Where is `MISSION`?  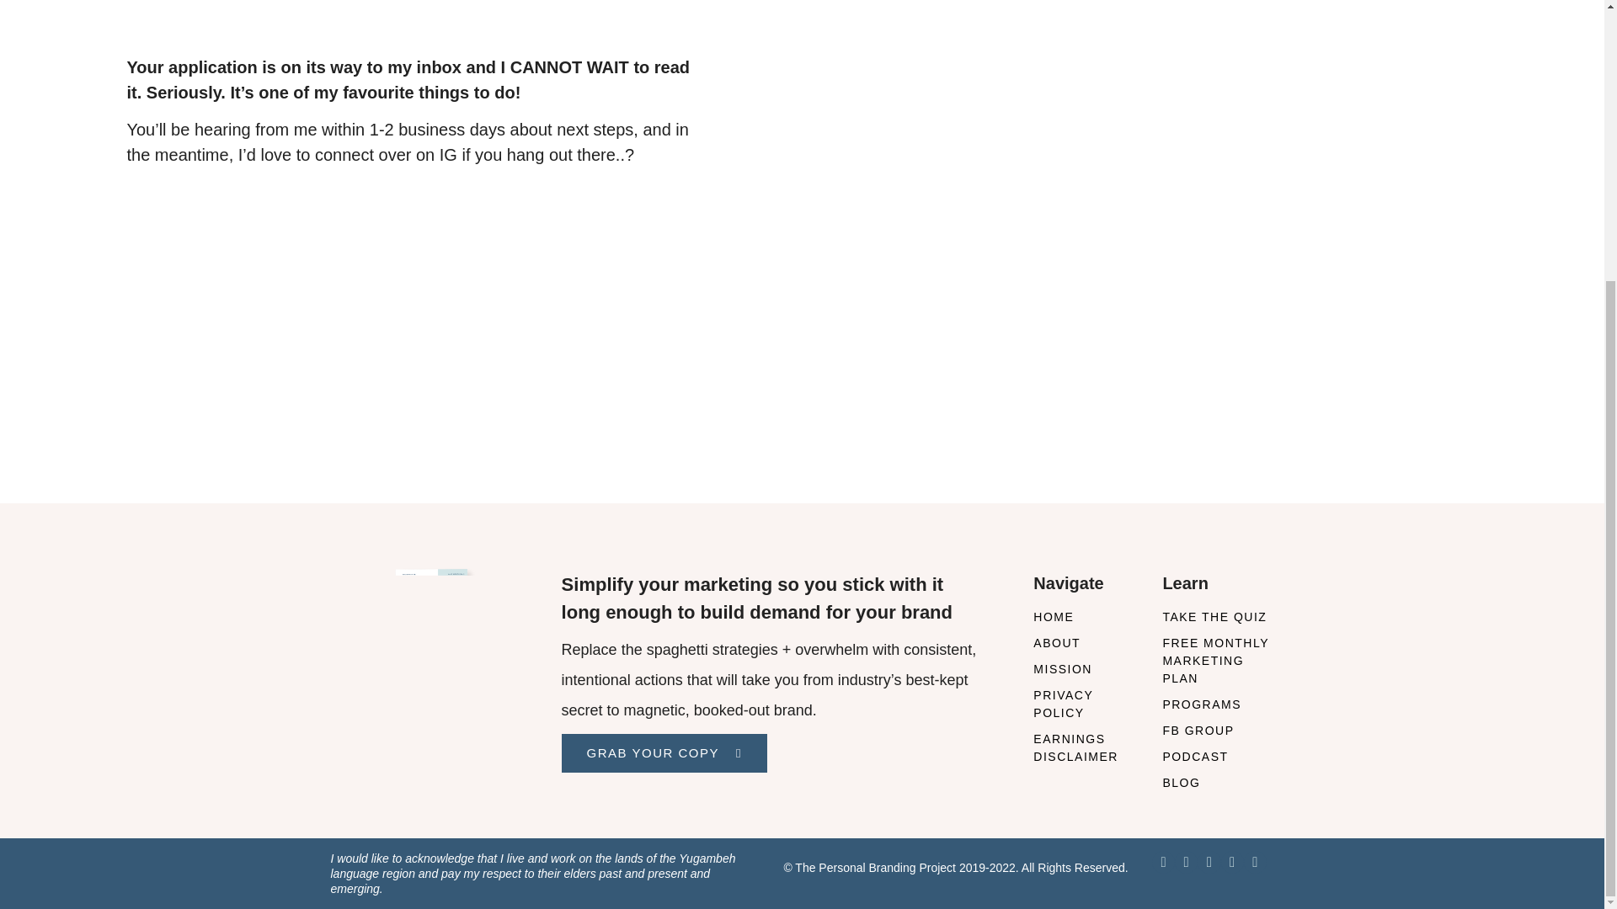
MISSION is located at coordinates (1085, 669).